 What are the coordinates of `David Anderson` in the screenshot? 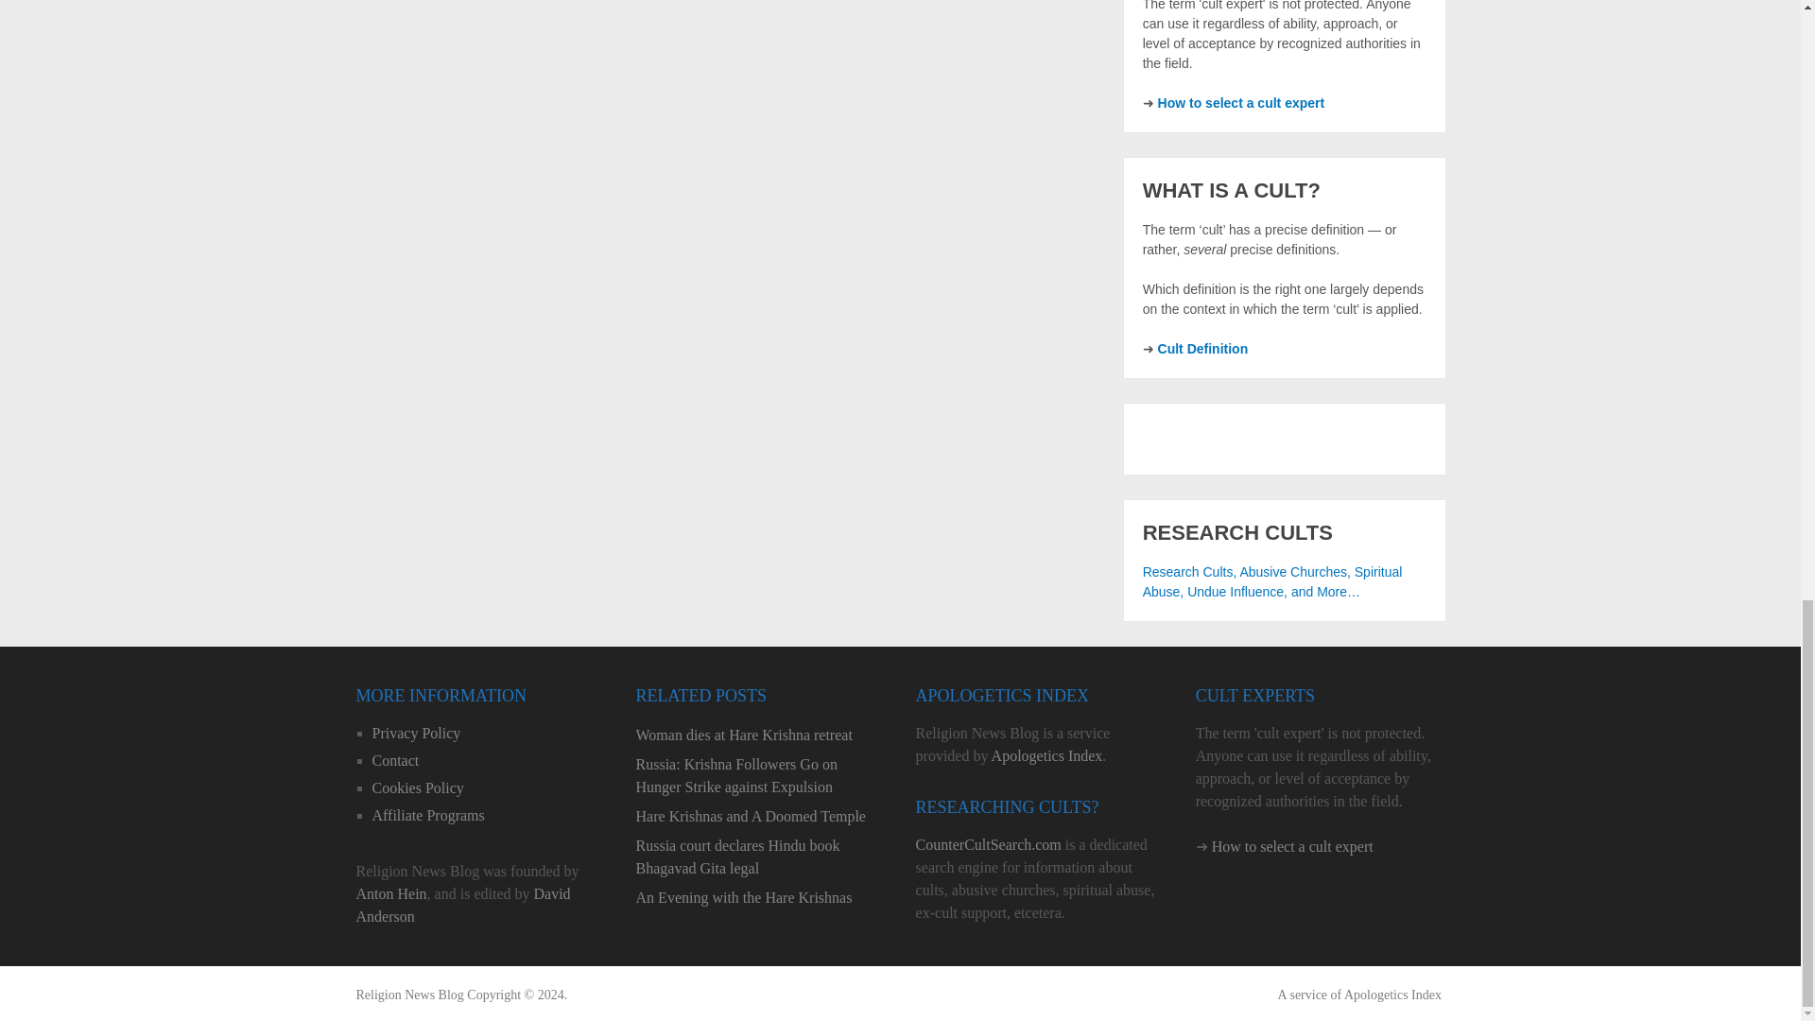 It's located at (462, 906).